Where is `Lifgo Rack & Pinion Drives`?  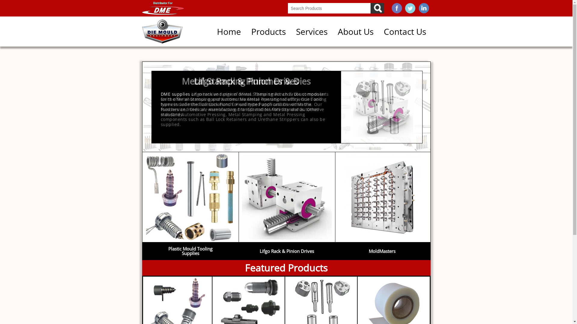 Lifgo Rack & Pinion Drives is located at coordinates (287, 240).